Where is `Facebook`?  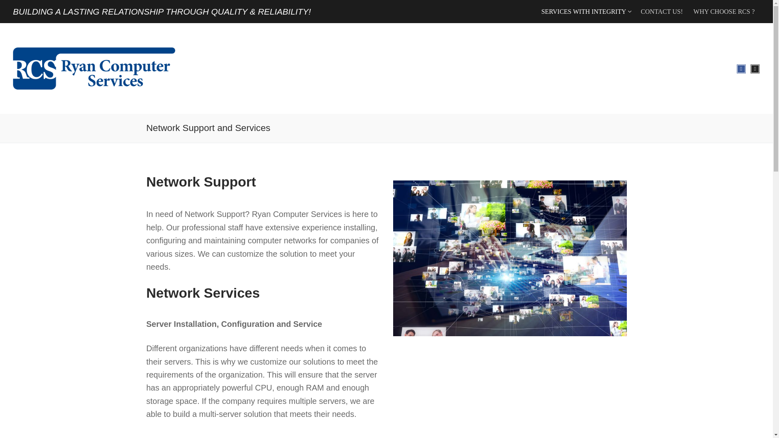
Facebook is located at coordinates (741, 69).